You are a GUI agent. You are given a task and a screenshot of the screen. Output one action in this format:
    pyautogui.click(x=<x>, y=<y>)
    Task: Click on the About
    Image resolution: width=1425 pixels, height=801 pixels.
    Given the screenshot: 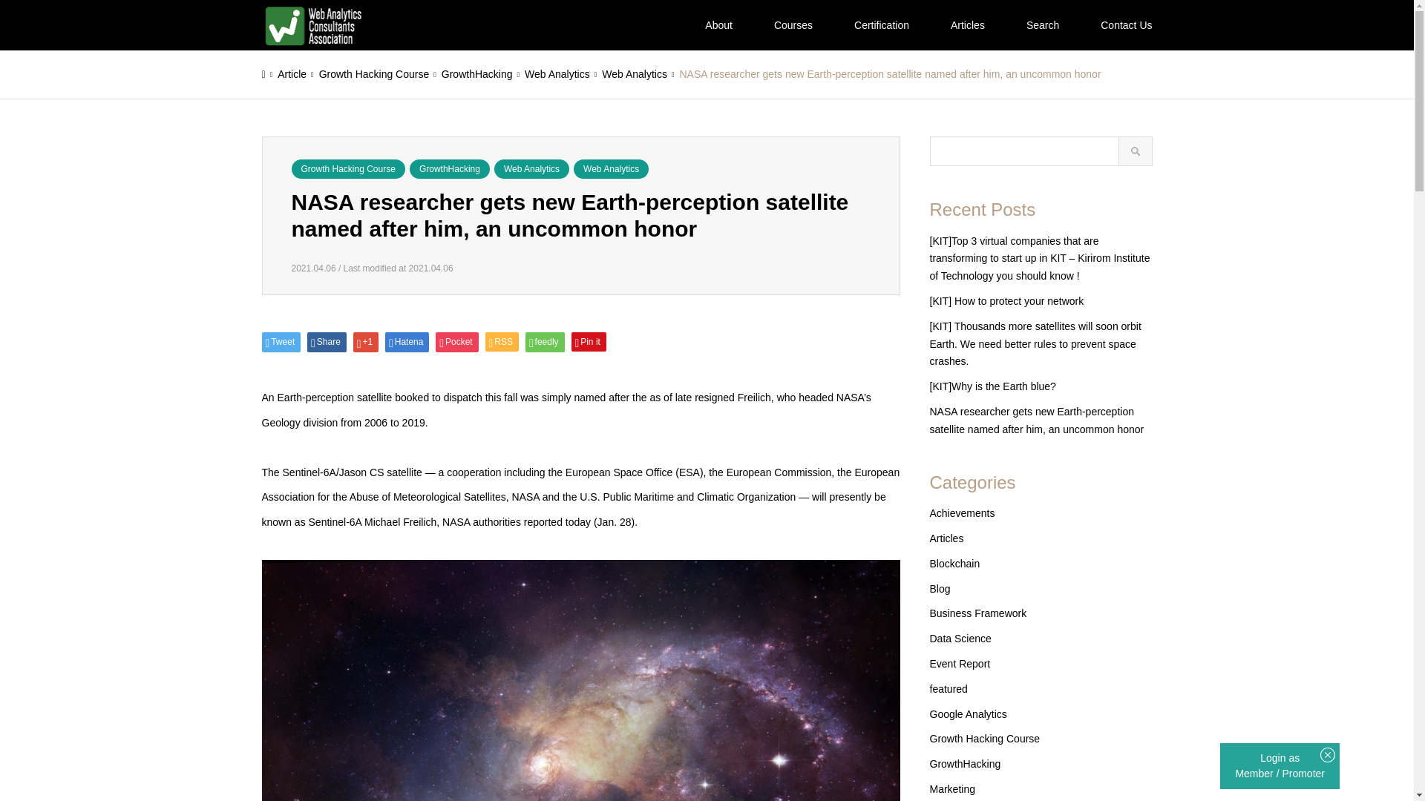 What is the action you would take?
    pyautogui.click(x=718, y=25)
    